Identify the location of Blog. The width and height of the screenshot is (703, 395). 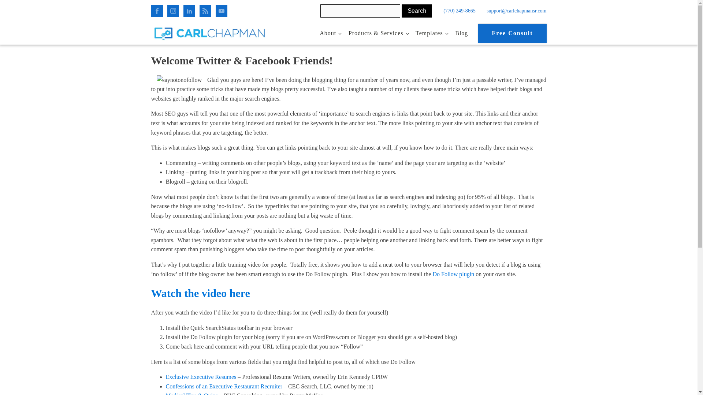
(461, 33).